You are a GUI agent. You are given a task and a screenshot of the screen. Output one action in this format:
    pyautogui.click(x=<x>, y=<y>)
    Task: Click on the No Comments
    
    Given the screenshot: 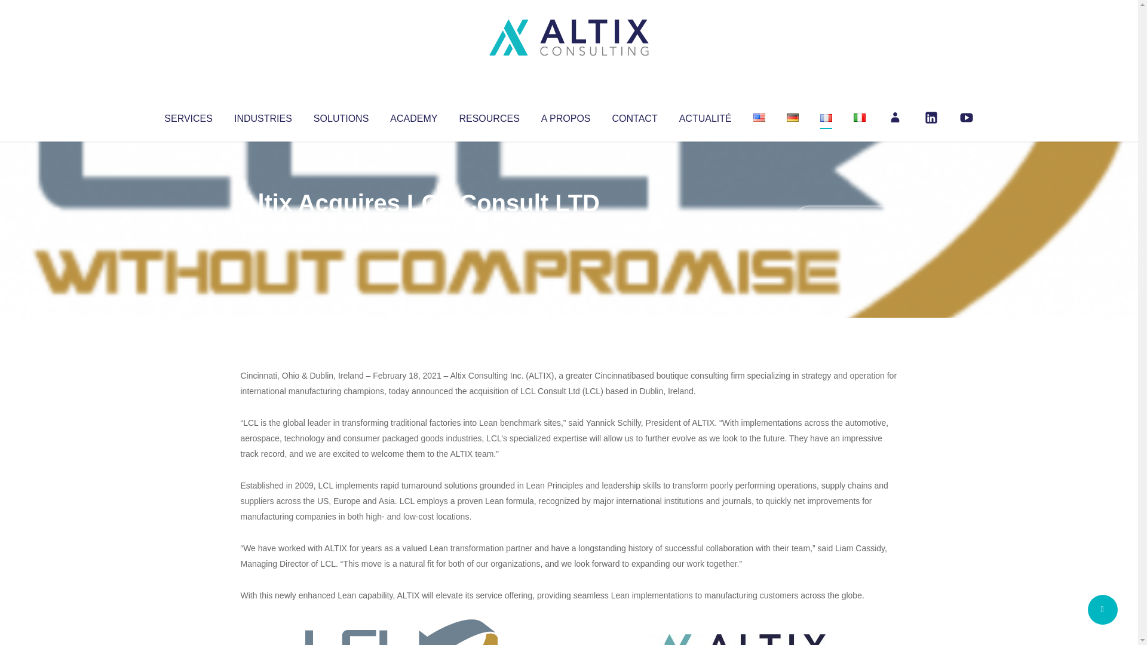 What is the action you would take?
    pyautogui.click(x=846, y=219)
    